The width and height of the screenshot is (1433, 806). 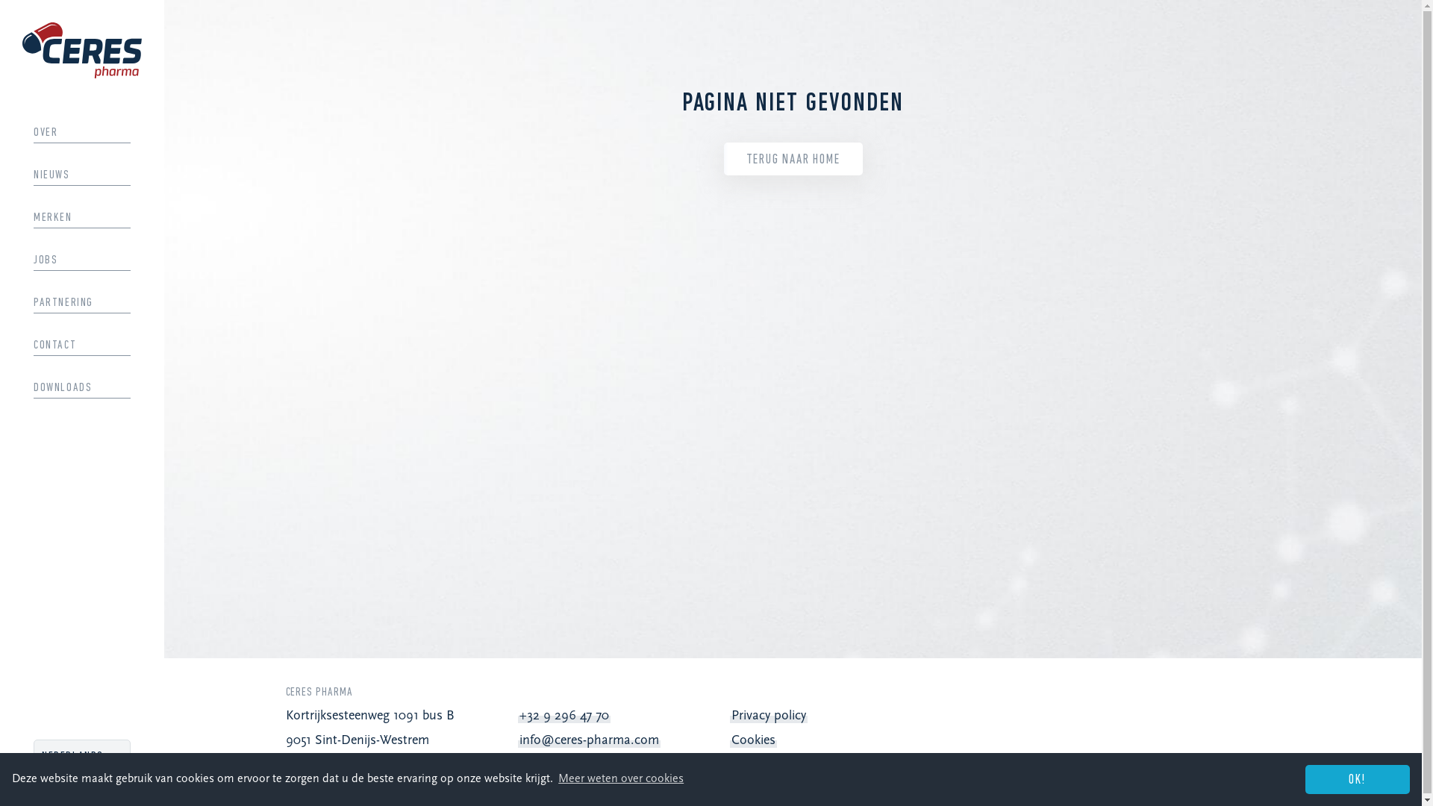 I want to click on DOWNLOADS, so click(x=82, y=388).